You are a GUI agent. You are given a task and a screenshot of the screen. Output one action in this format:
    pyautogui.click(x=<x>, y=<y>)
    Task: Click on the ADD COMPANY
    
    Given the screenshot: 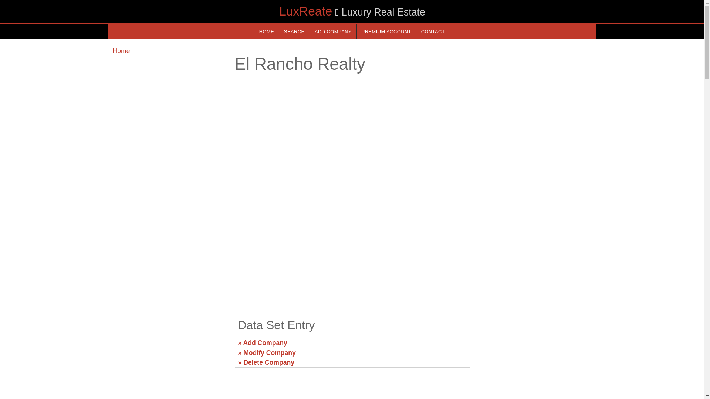 What is the action you would take?
    pyautogui.click(x=333, y=31)
    